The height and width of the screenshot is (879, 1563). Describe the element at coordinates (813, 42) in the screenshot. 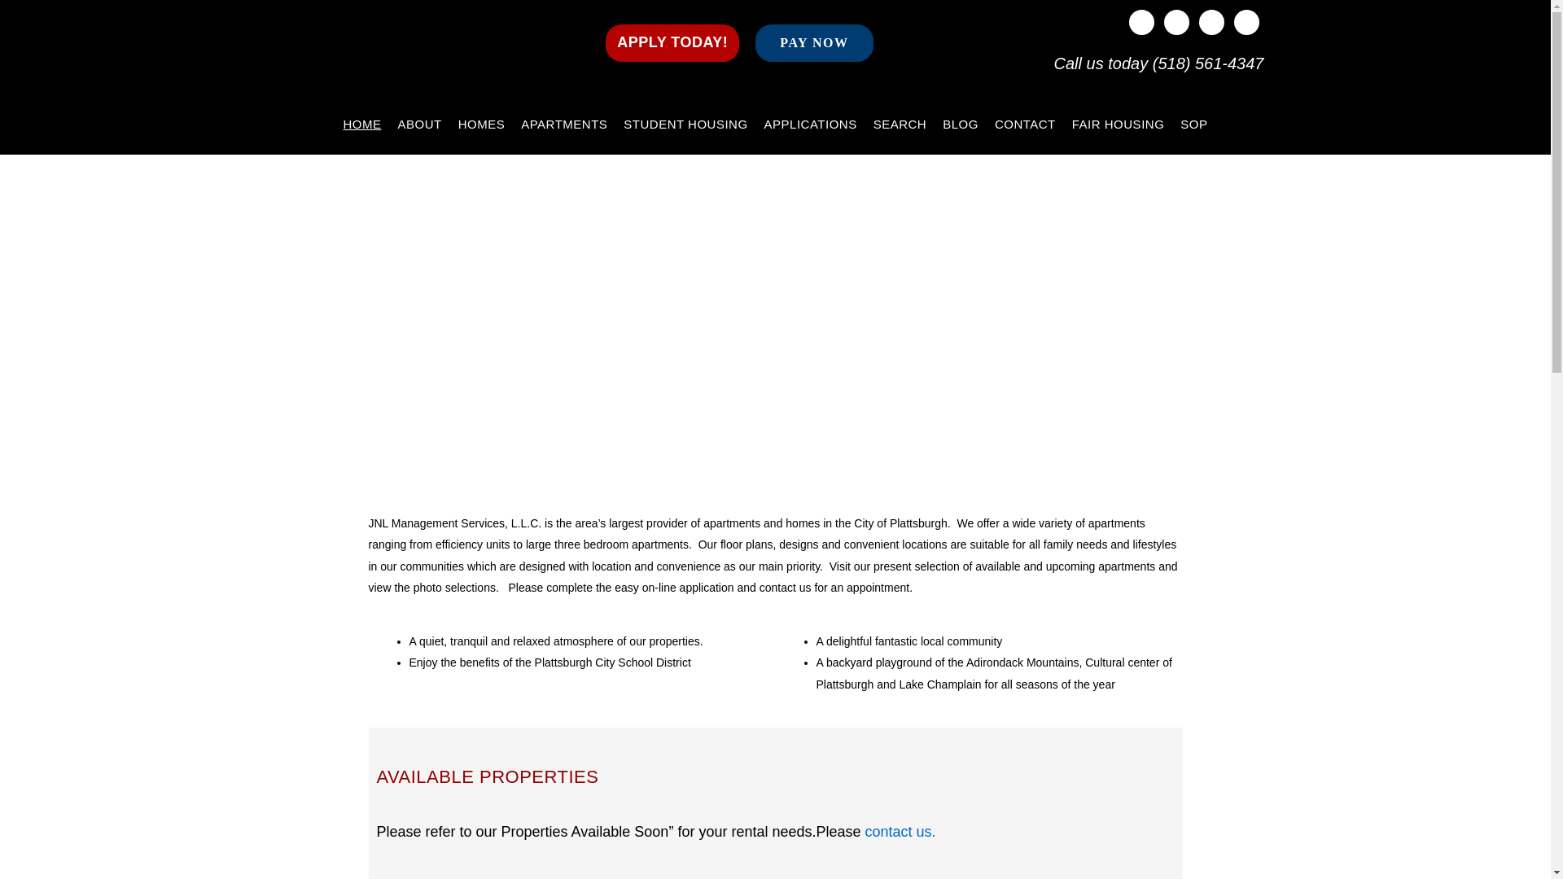

I see `PAY NOW` at that location.